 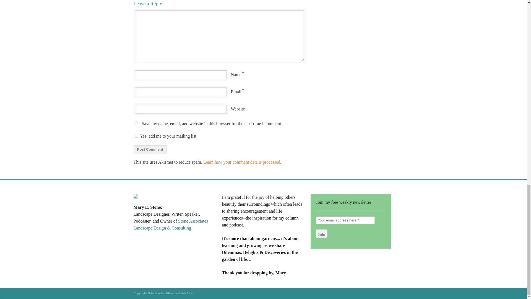 I want to click on Your email address here, so click(x=345, y=220).